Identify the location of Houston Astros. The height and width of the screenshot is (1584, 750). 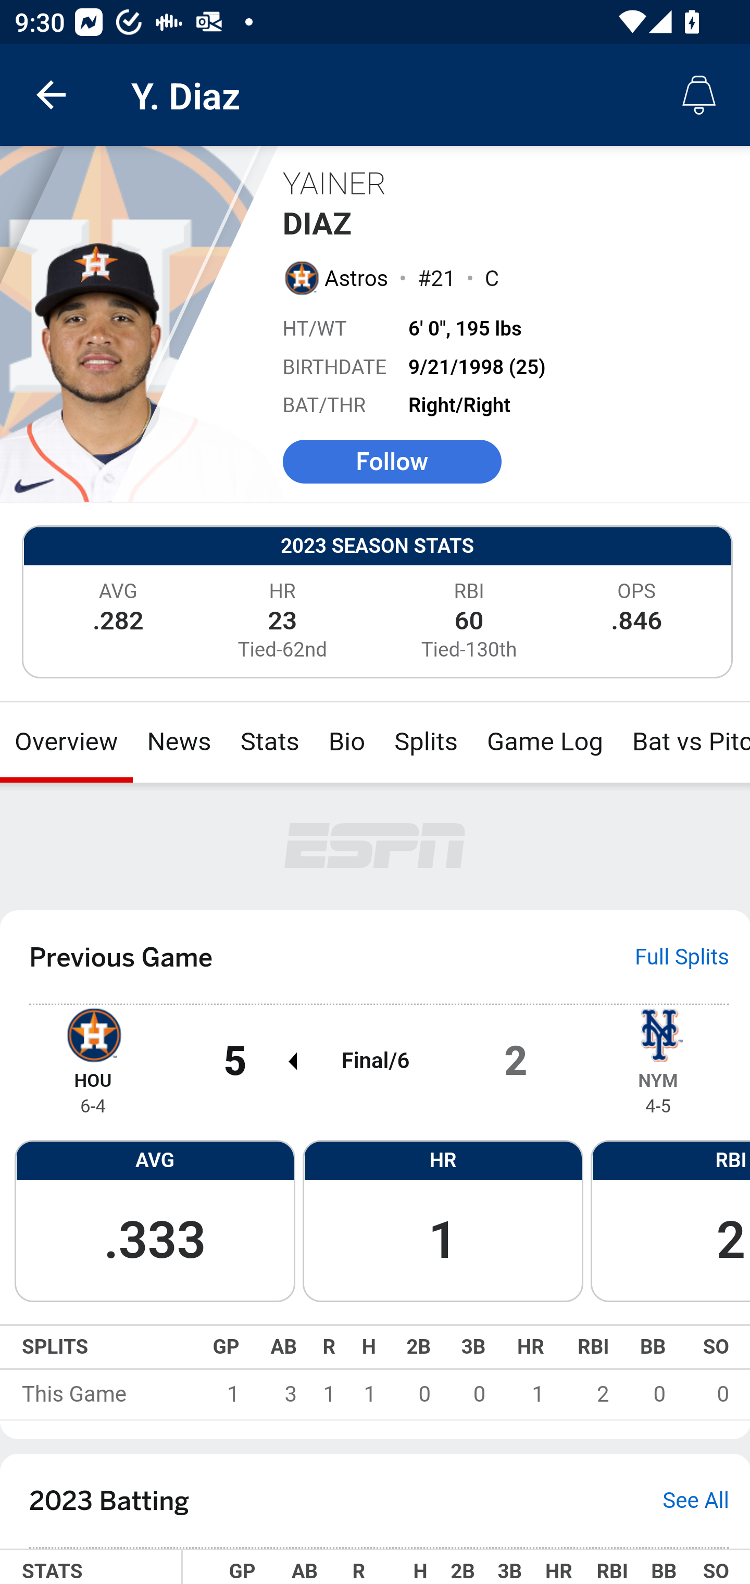
(301, 277).